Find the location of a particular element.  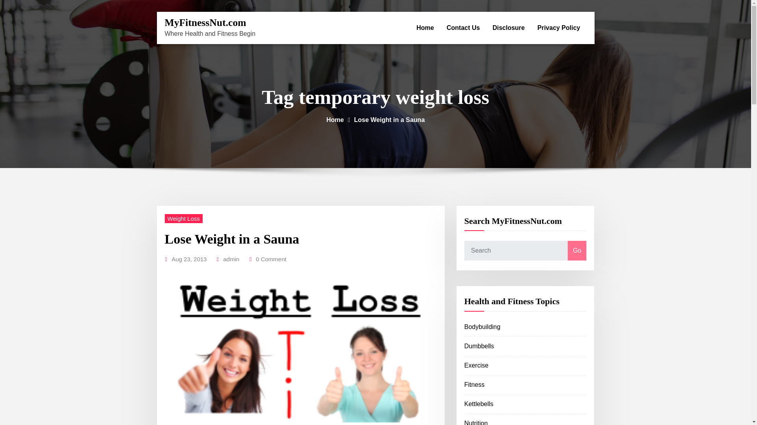

Weight Loss is located at coordinates (184, 219).